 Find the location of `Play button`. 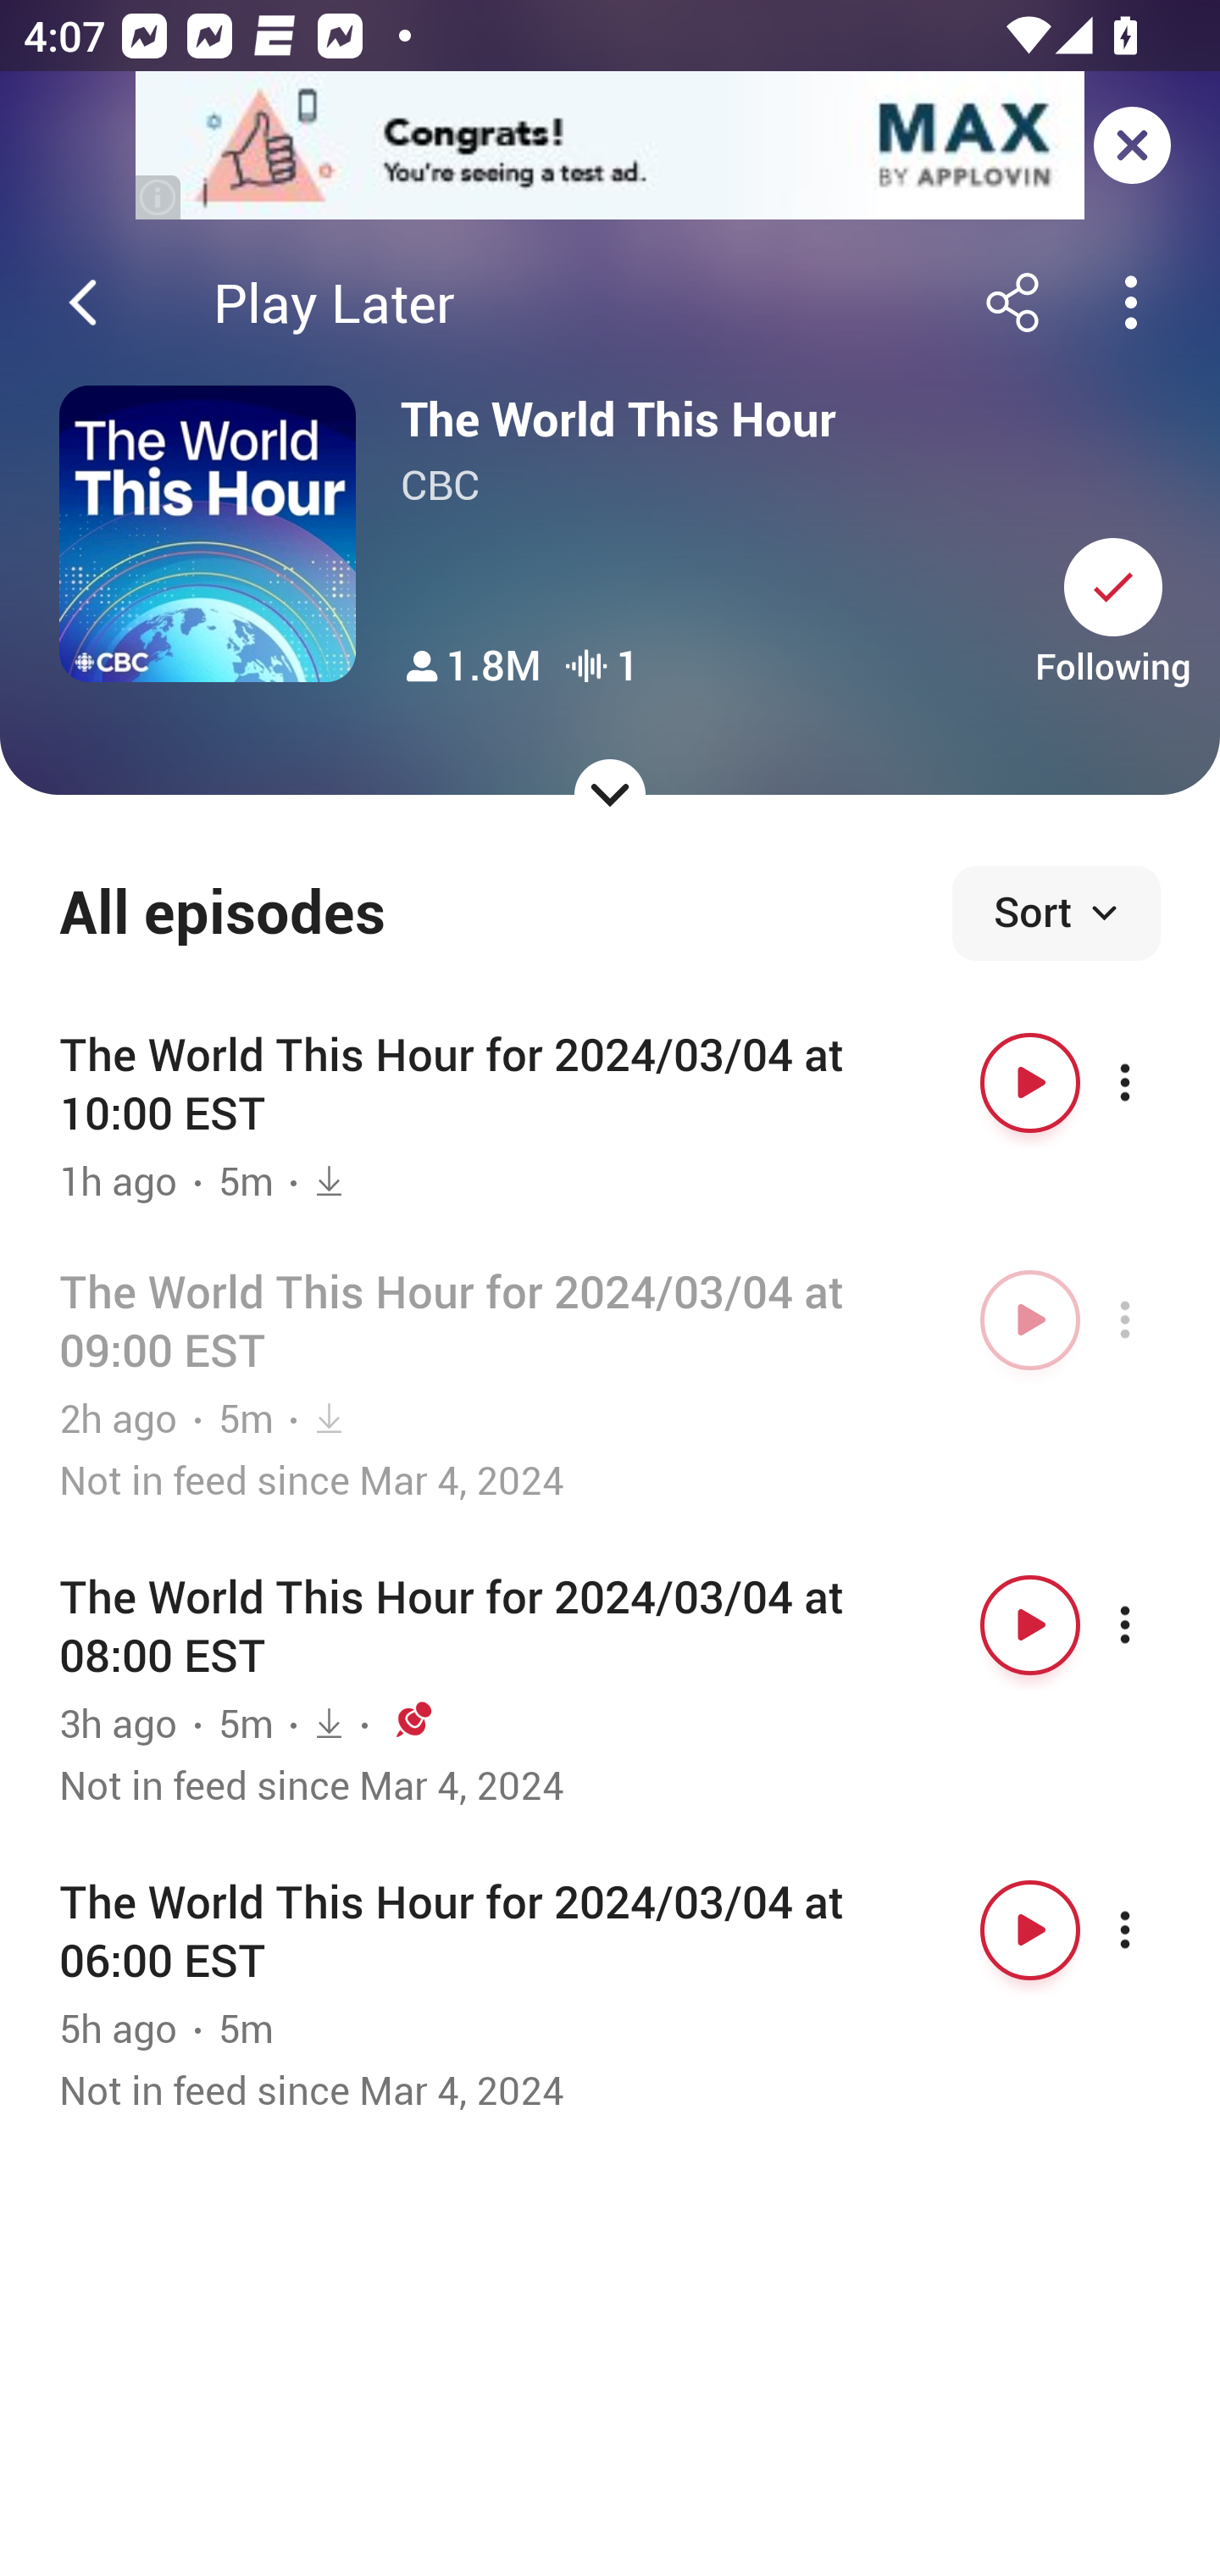

Play button is located at coordinates (1030, 1320).